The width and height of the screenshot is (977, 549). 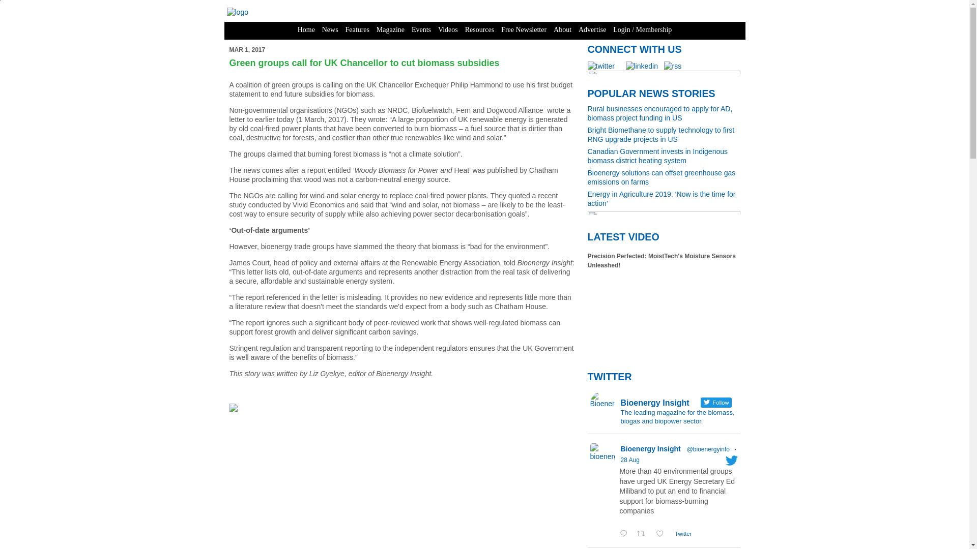 I want to click on Features, so click(x=357, y=29).